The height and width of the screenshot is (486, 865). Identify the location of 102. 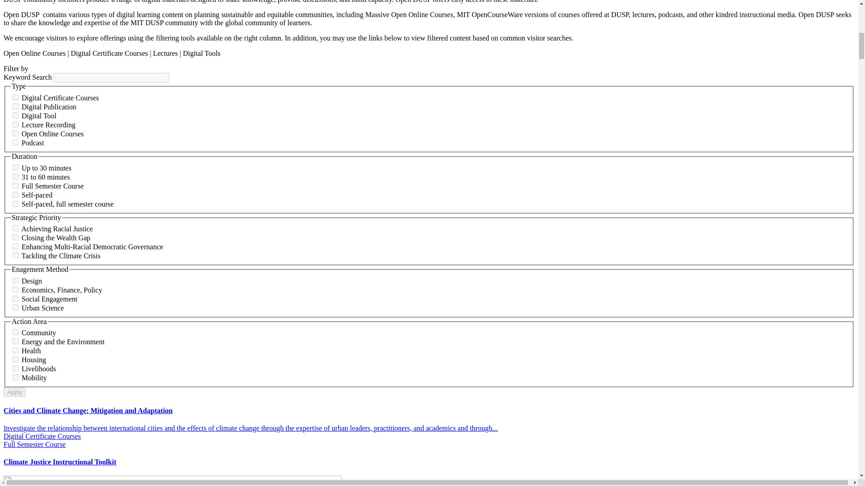
(15, 97).